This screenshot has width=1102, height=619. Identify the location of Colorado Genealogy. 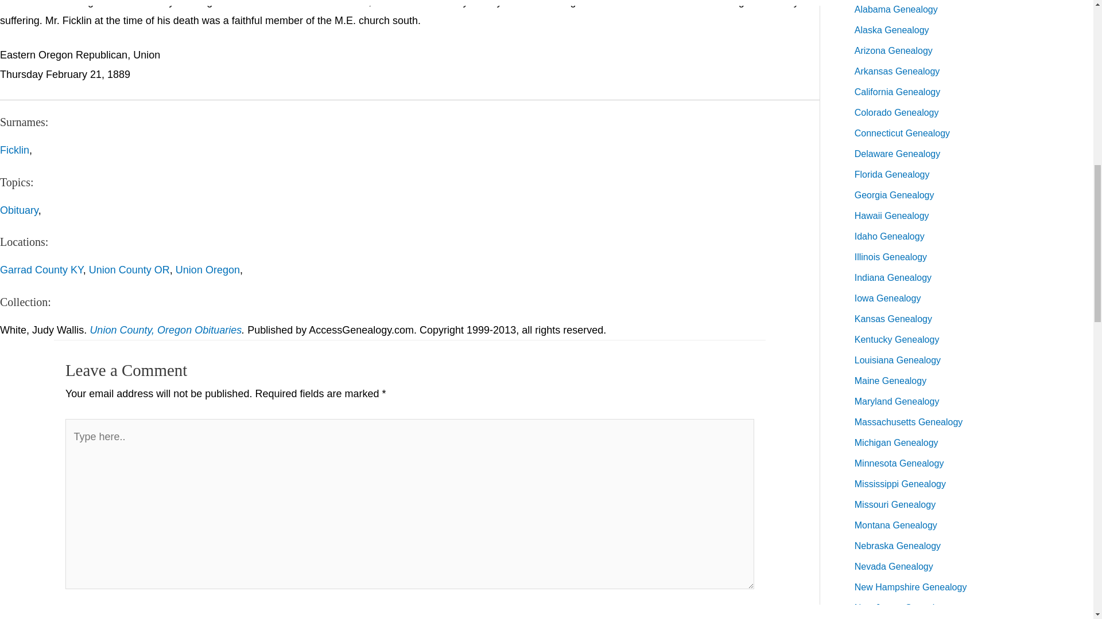
(897, 112).